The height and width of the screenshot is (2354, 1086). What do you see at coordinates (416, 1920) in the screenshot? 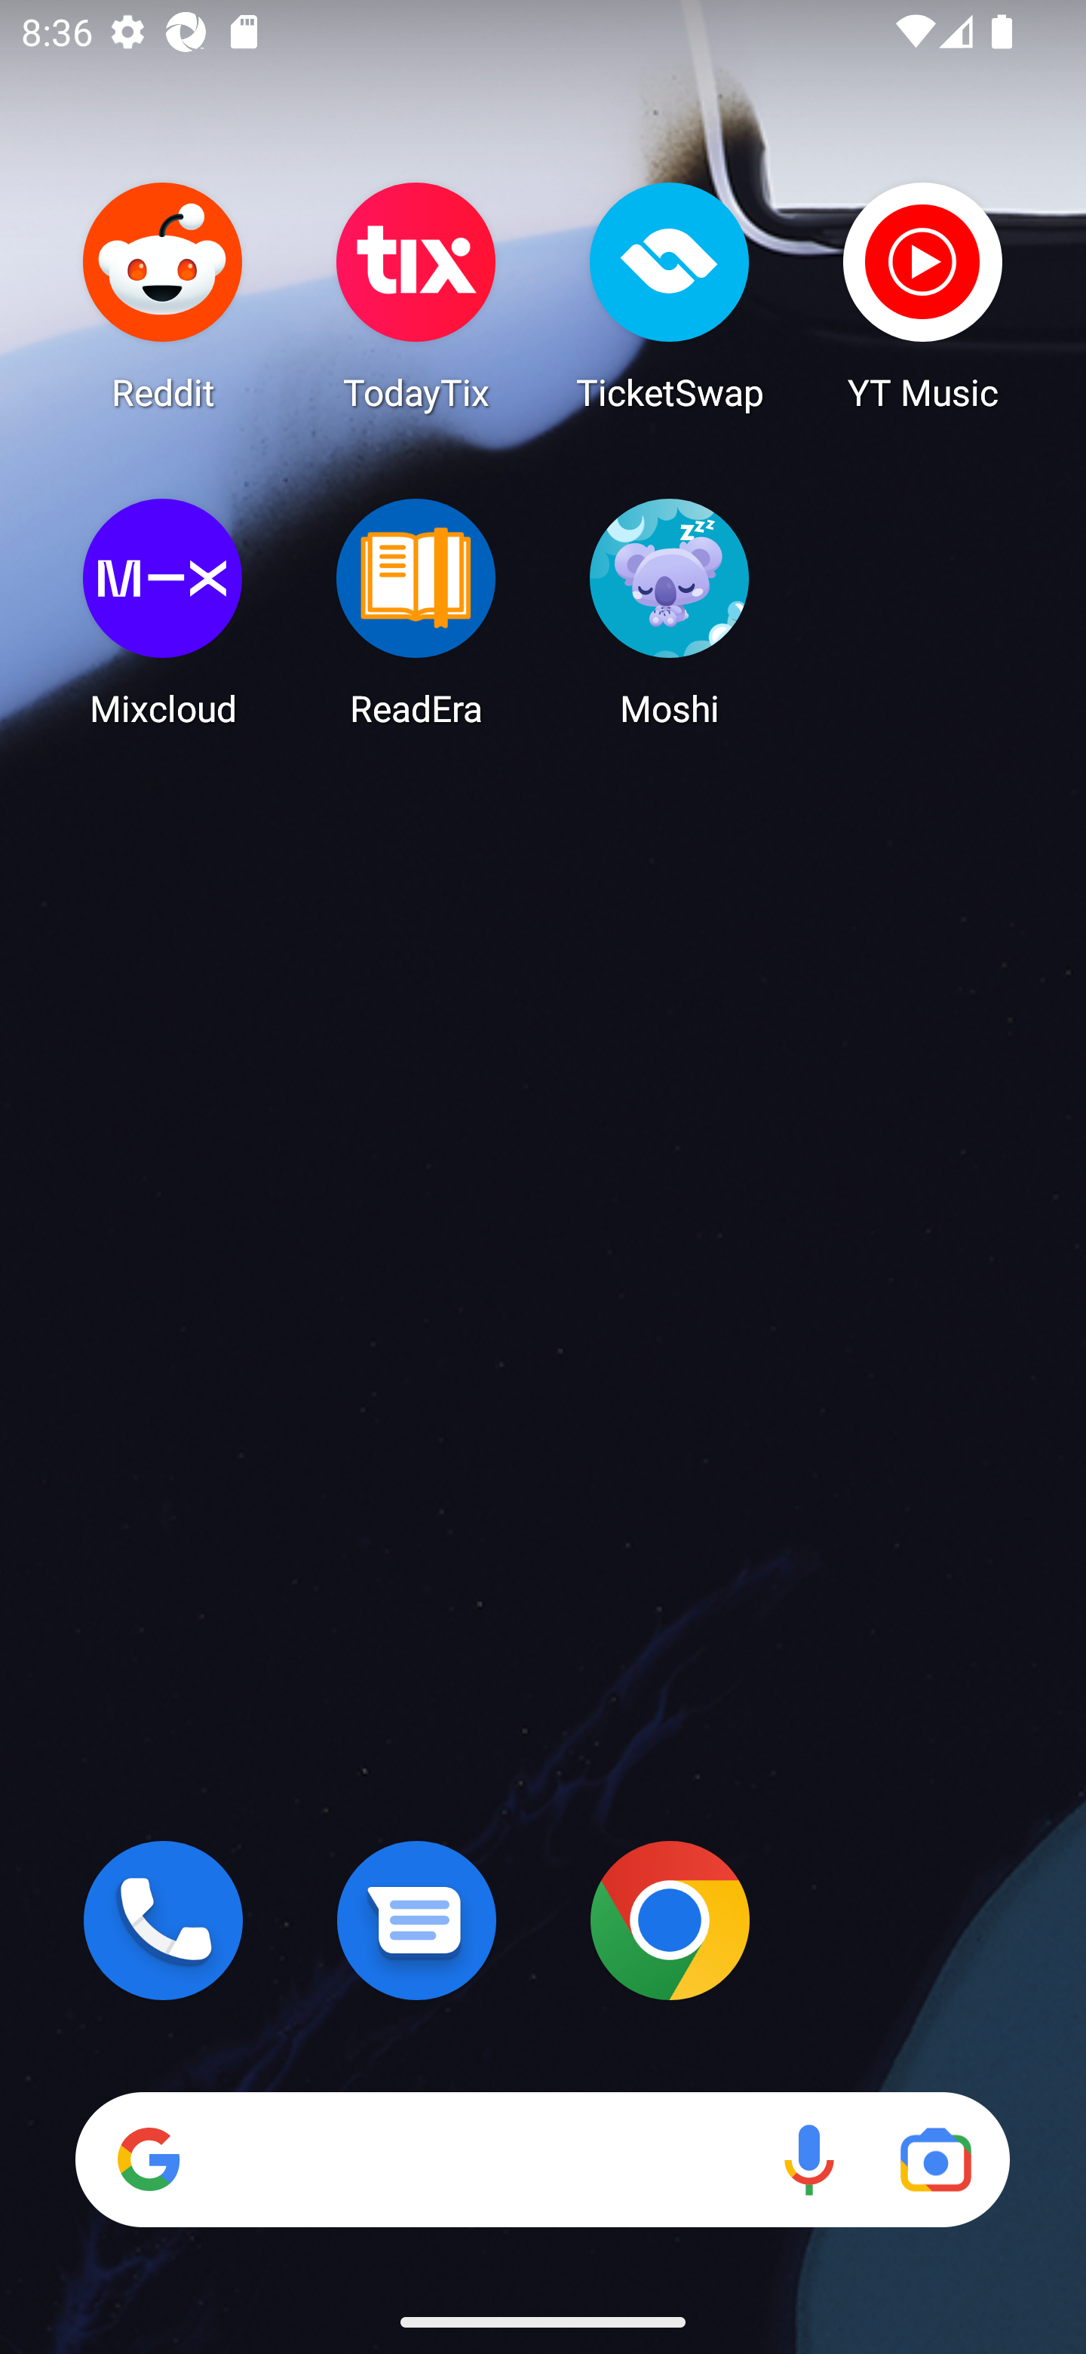
I see `Messages` at bounding box center [416, 1920].